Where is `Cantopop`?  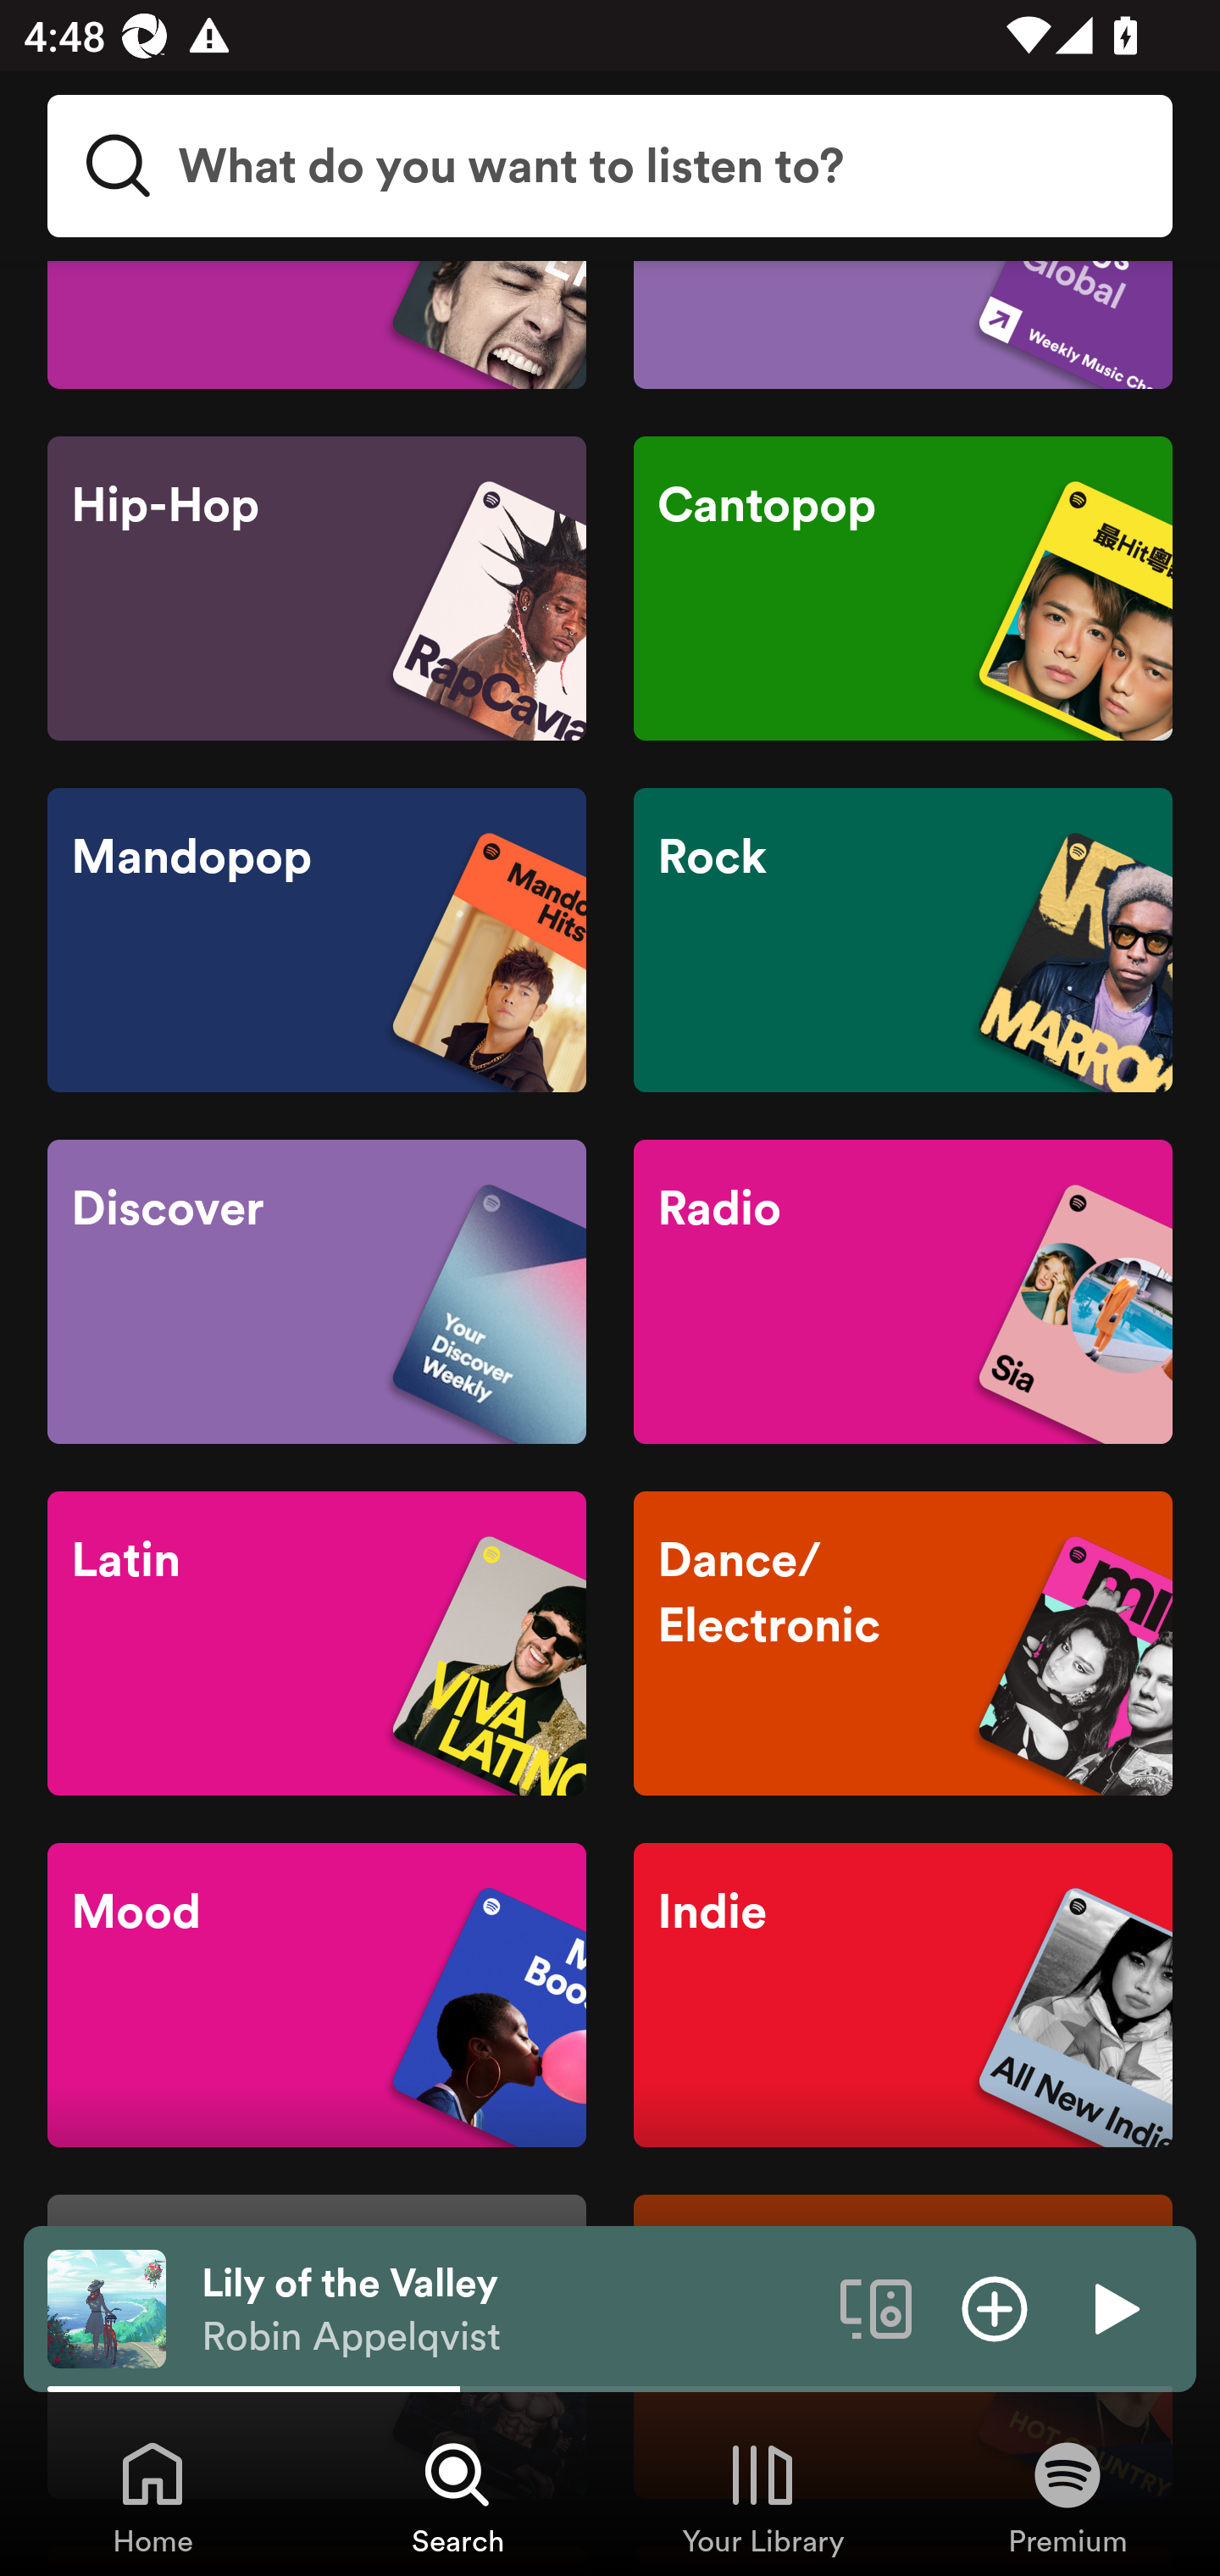 Cantopop is located at coordinates (902, 588).